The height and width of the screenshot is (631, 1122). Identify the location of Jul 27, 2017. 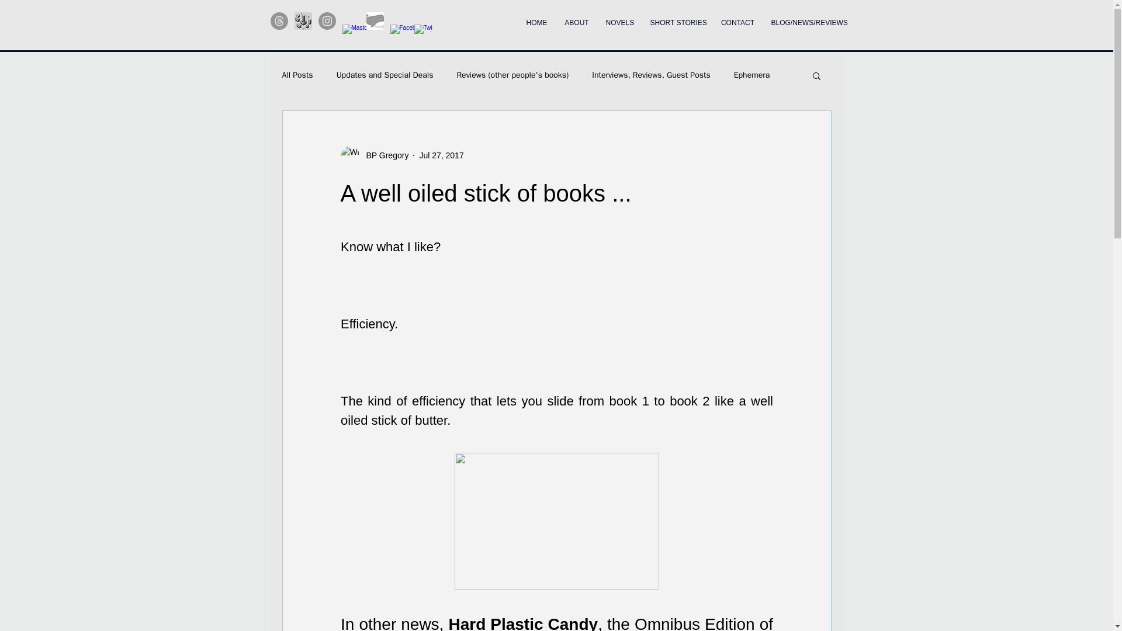
(441, 155).